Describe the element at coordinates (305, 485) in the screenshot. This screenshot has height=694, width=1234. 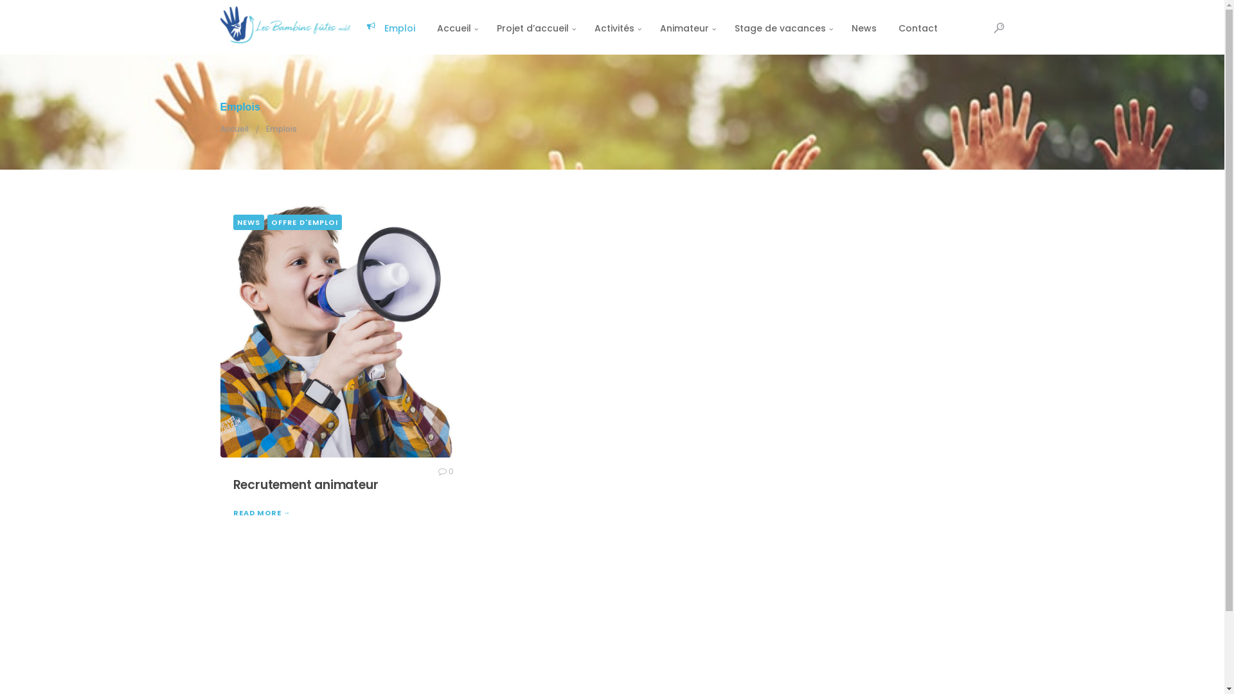
I see `Recrutement animateur` at that location.